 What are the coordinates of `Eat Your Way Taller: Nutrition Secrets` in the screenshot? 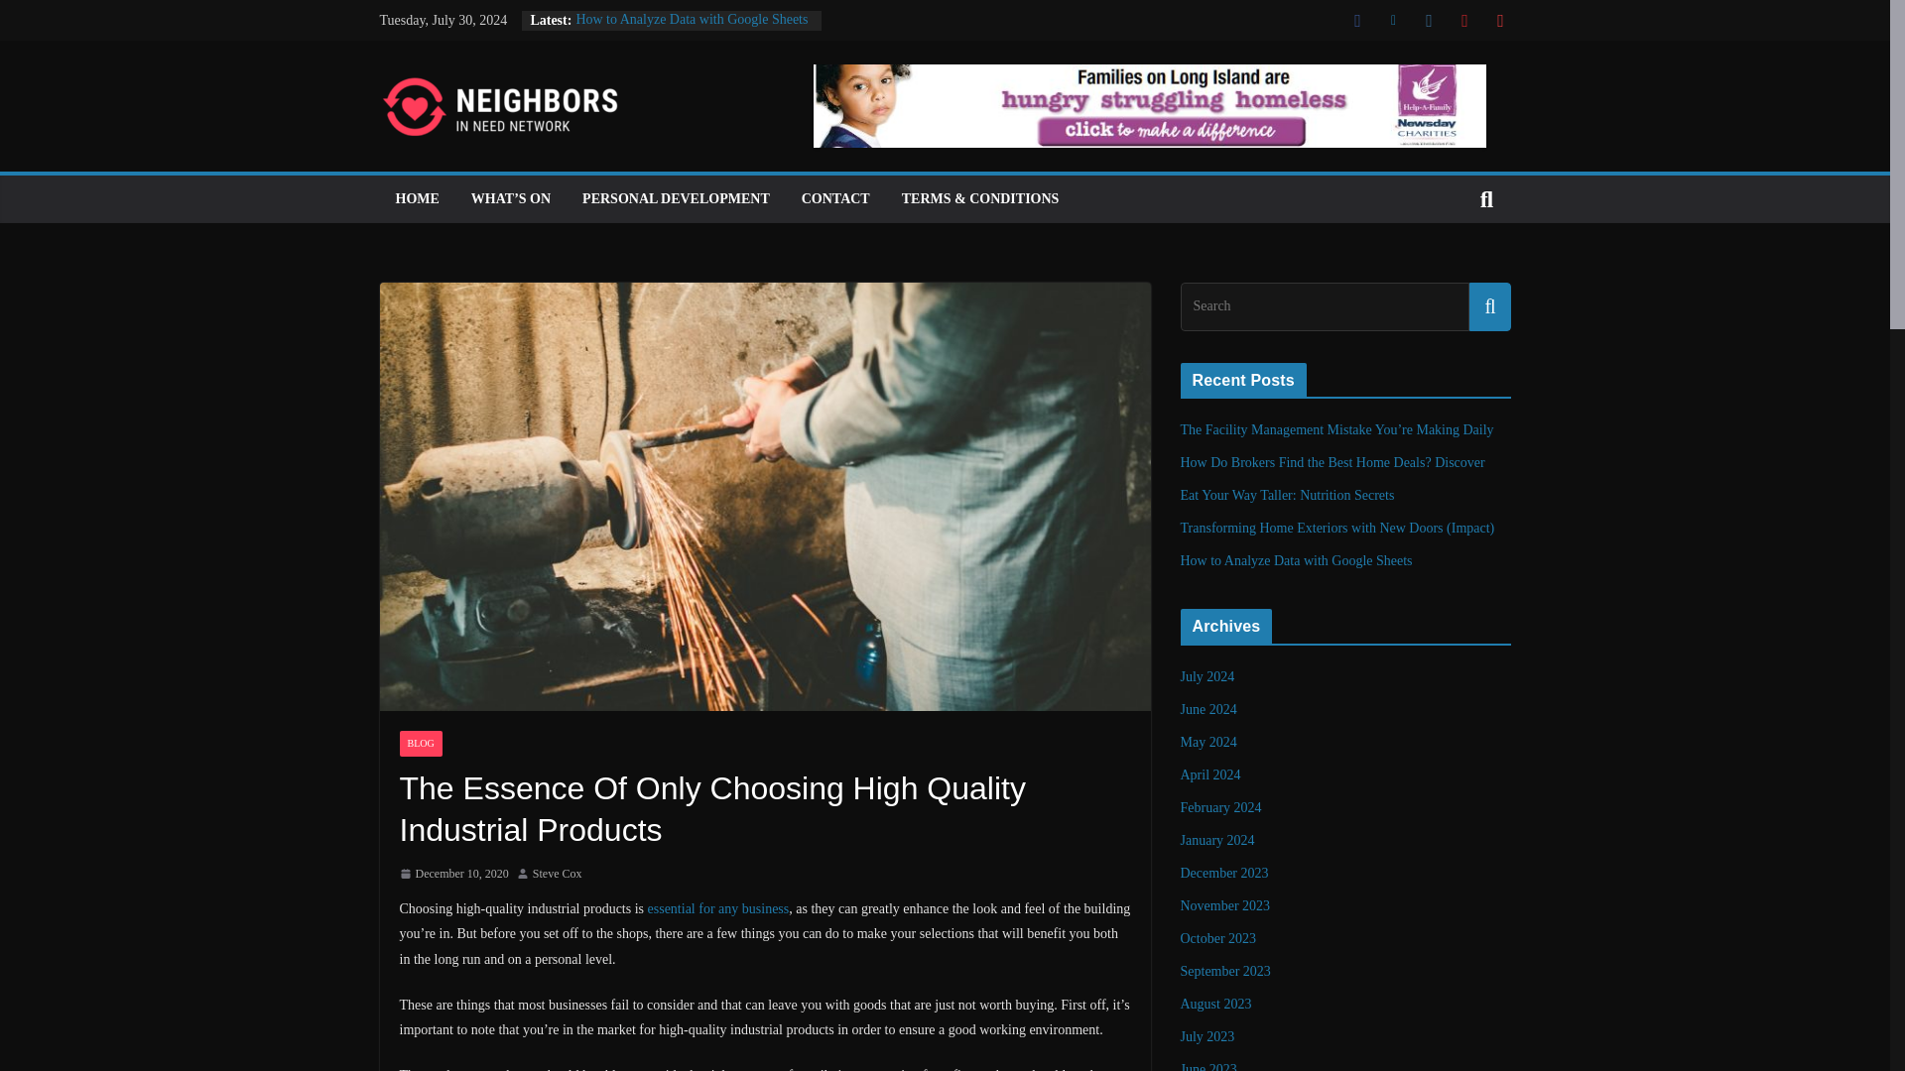 It's located at (1288, 495).